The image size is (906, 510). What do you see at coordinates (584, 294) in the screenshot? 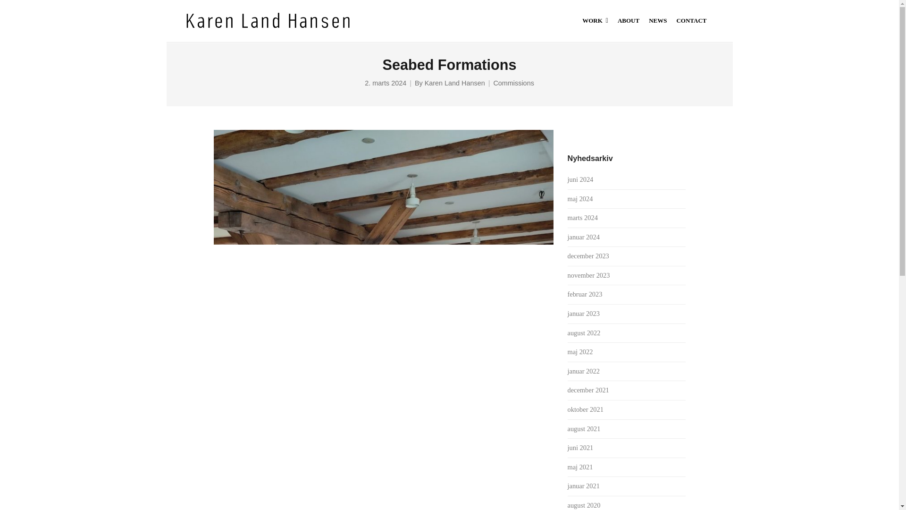
I see `februar 2023` at bounding box center [584, 294].